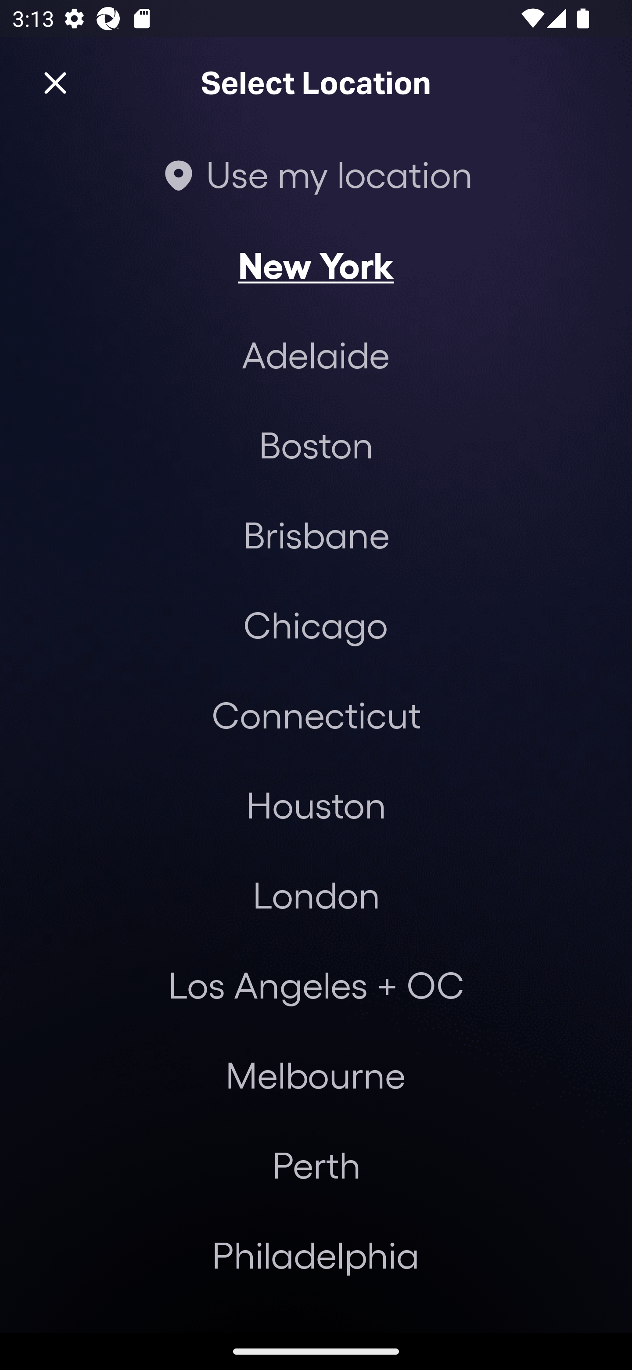 The height and width of the screenshot is (1370, 632). I want to click on Adelaide, so click(316, 355).